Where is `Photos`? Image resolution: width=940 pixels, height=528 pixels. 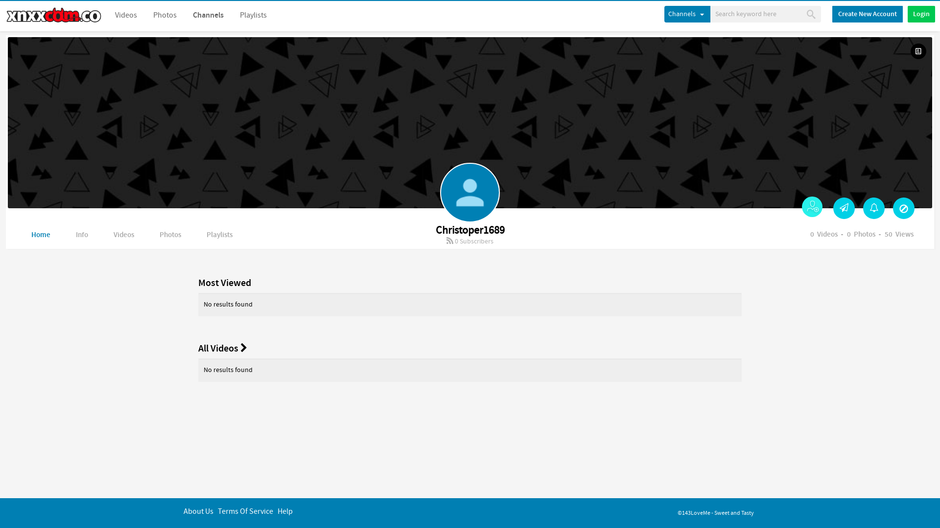 Photos is located at coordinates (170, 236).